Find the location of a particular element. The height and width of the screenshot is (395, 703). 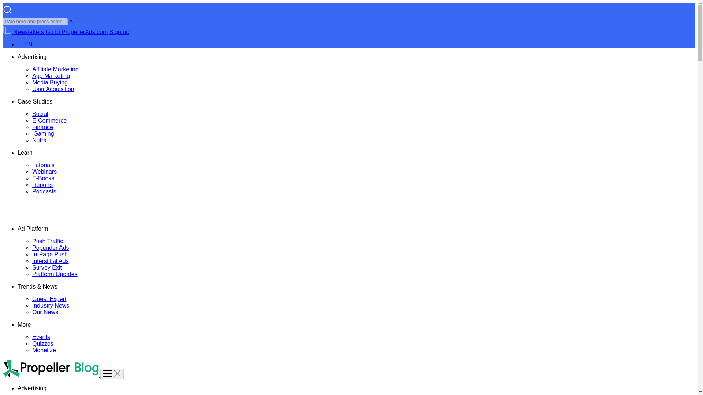

In-Page Push is located at coordinates (50, 254).